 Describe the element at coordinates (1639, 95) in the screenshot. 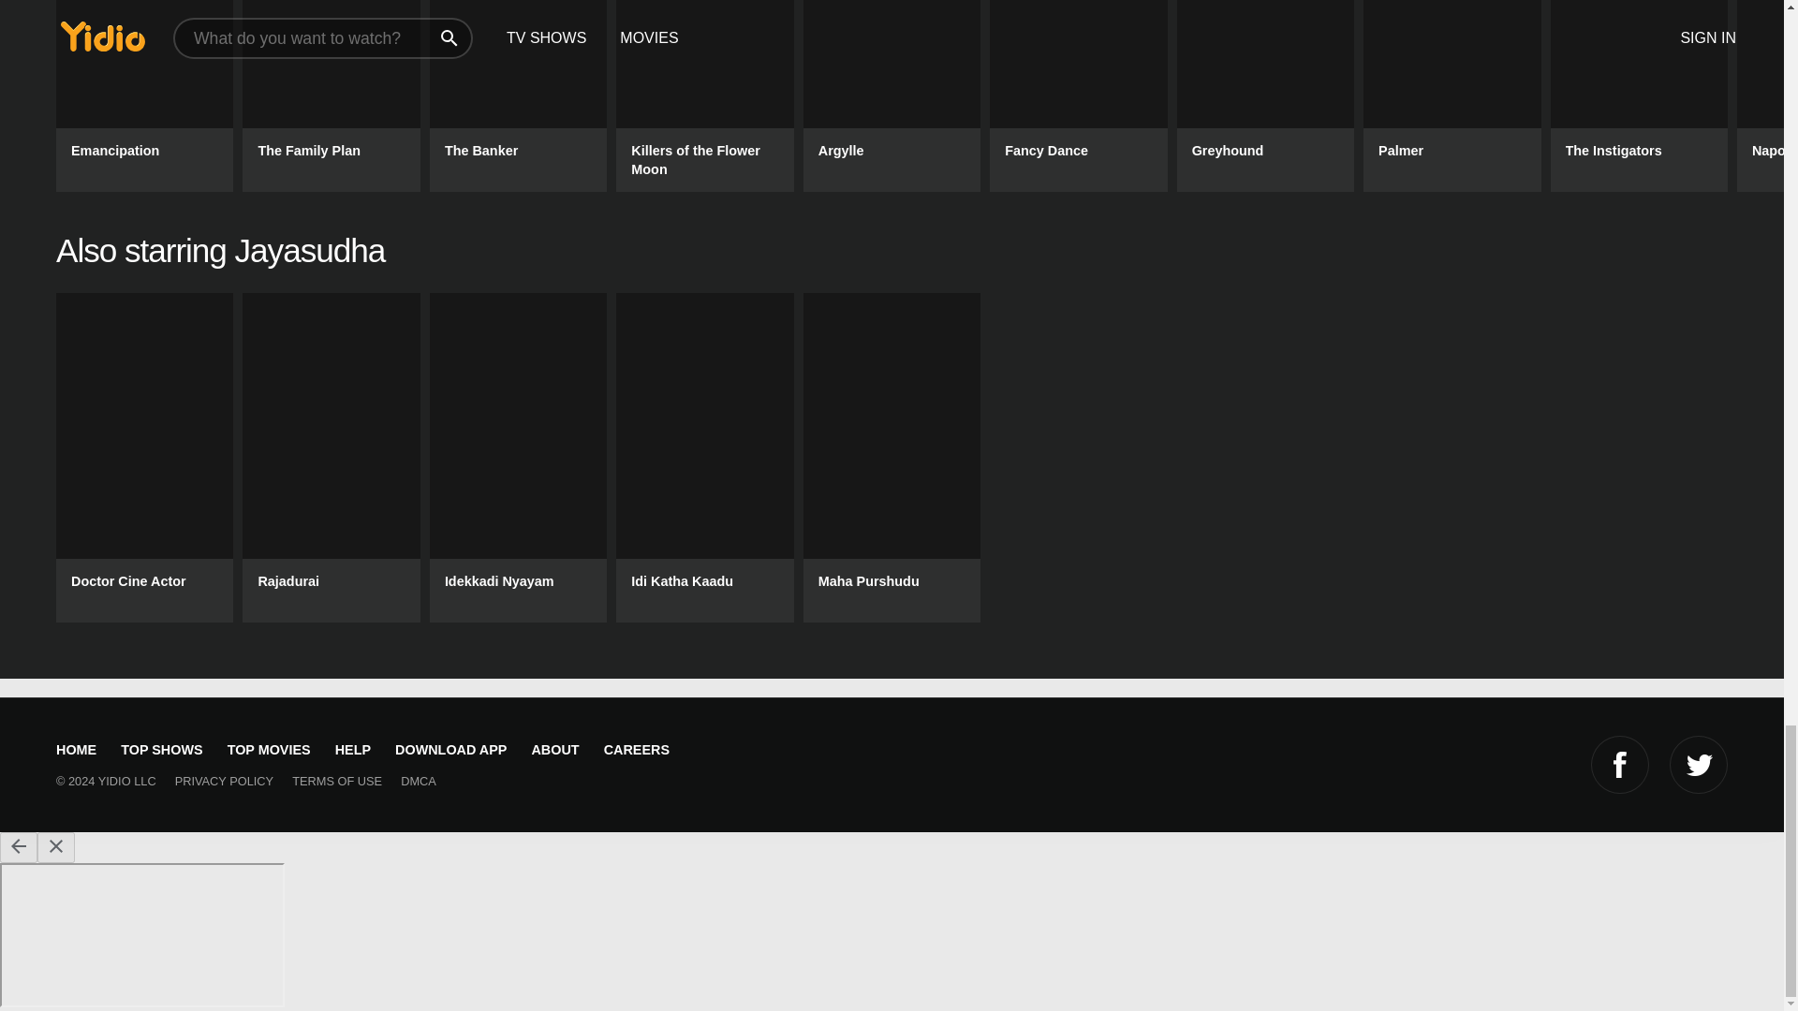

I see `The Instigators` at that location.